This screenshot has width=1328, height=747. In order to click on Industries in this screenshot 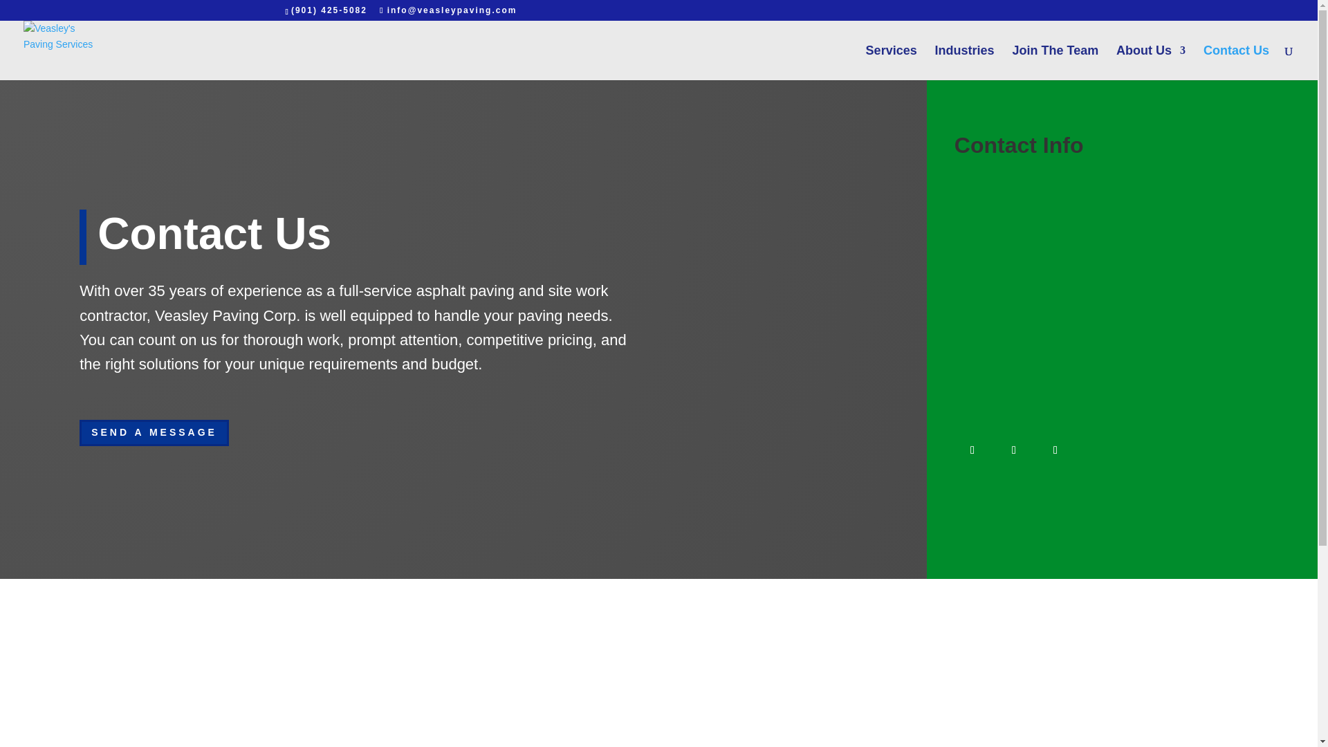, I will do `click(964, 62)`.